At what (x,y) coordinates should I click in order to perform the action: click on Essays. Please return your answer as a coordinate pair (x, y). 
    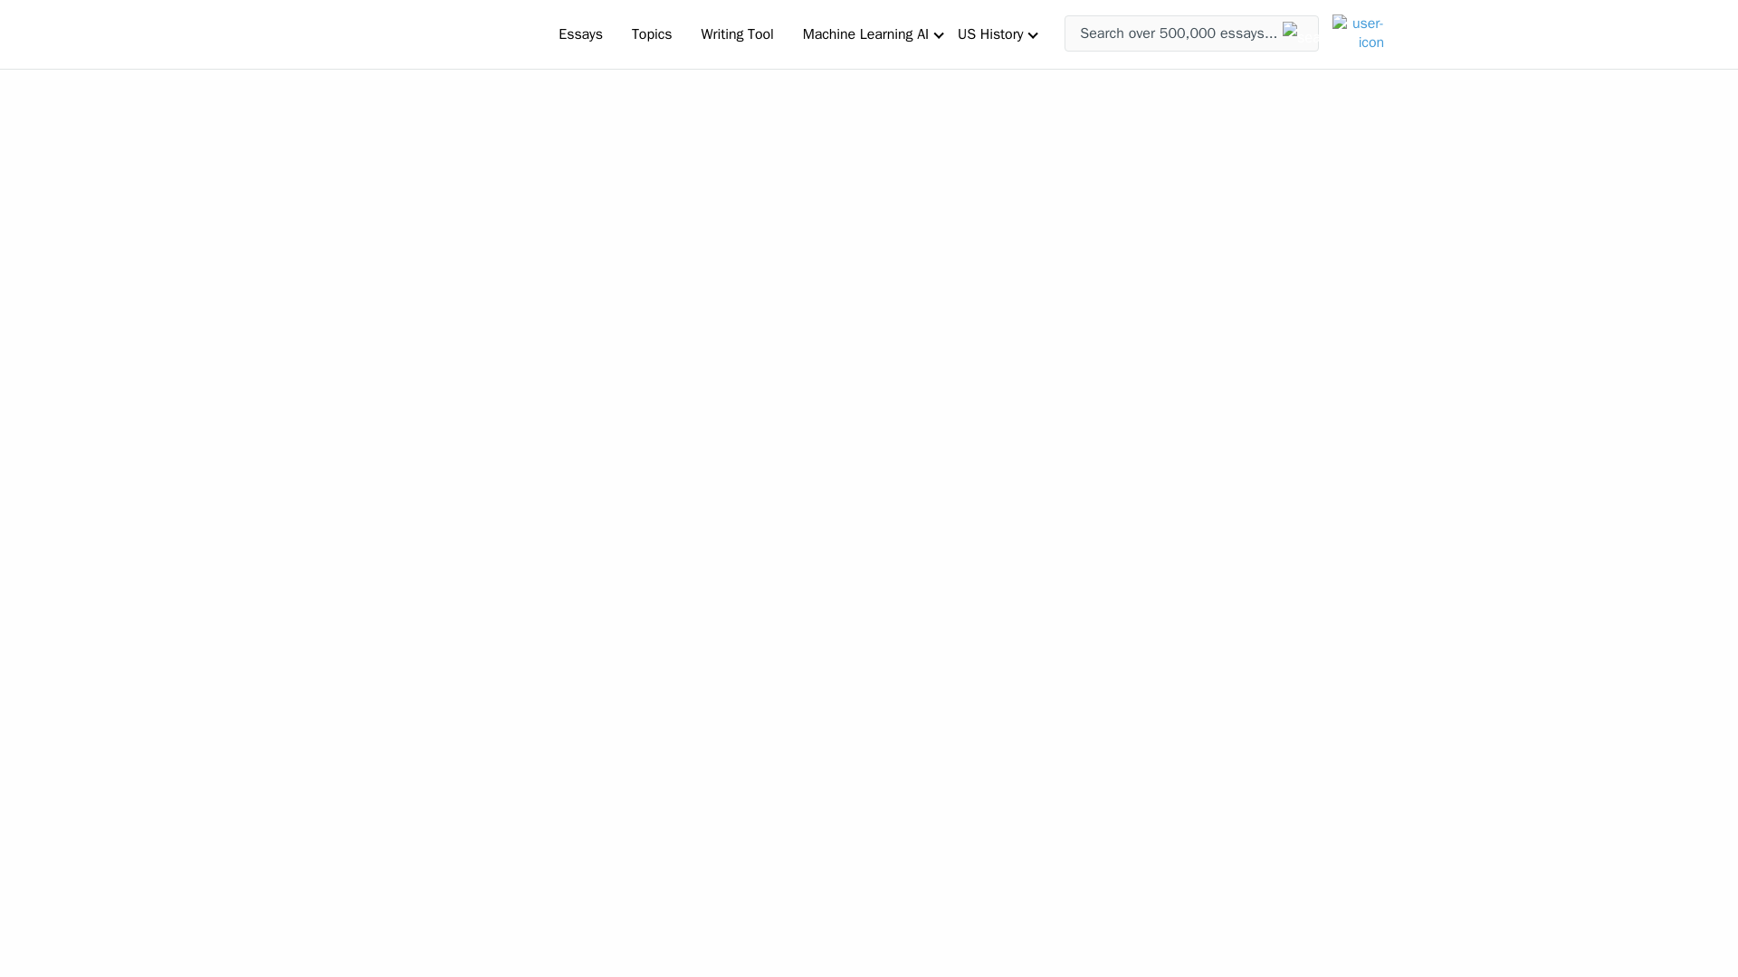
    Looking at the image, I should click on (579, 33).